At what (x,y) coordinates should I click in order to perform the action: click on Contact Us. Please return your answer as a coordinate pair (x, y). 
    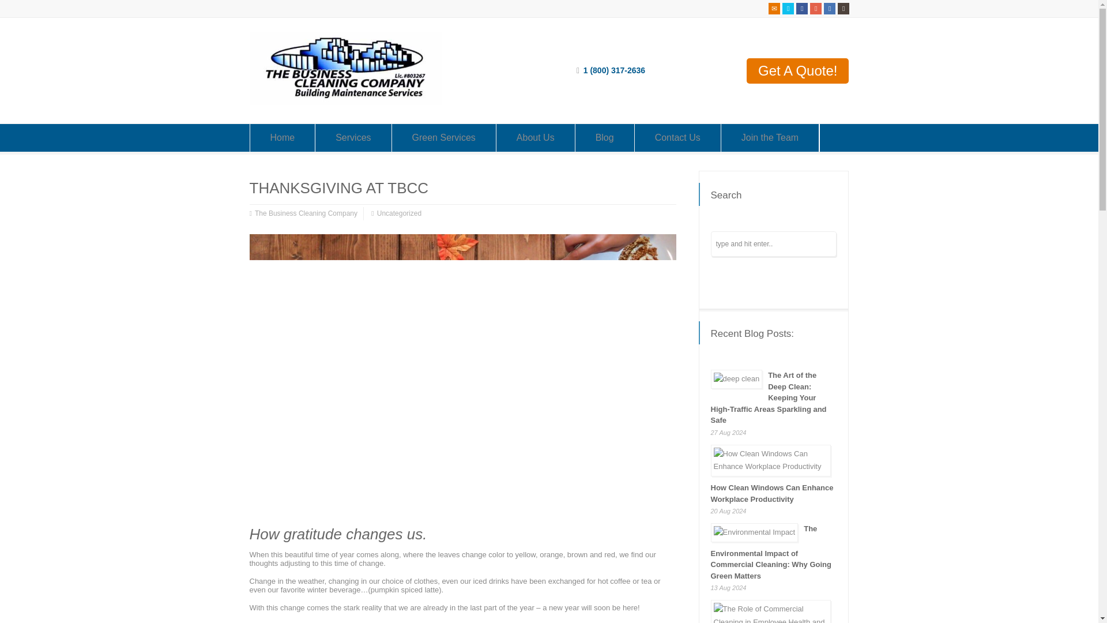
    Looking at the image, I should click on (677, 137).